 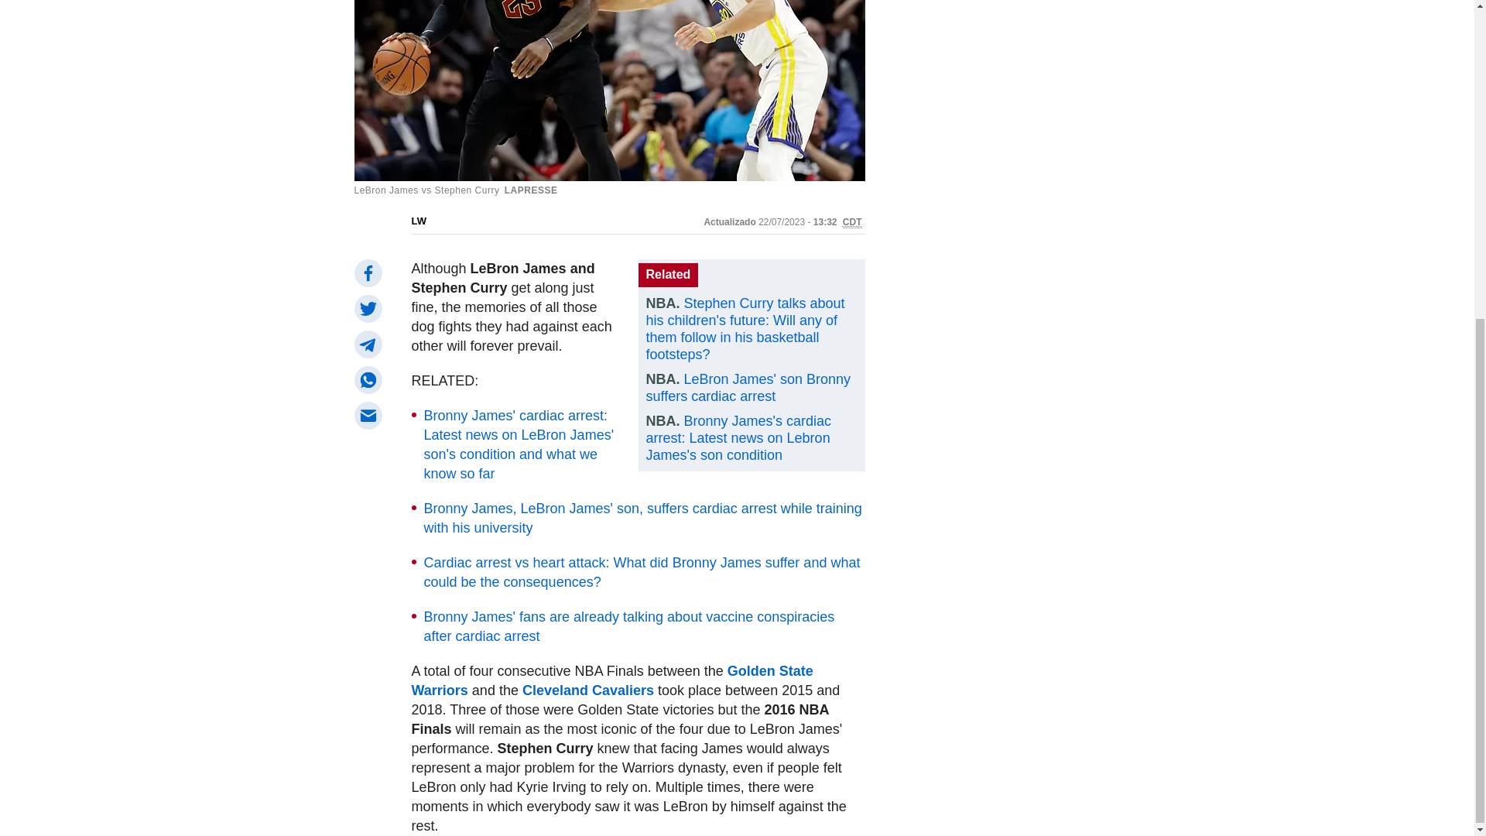 I want to click on Central Daylight Time, so click(x=851, y=221).